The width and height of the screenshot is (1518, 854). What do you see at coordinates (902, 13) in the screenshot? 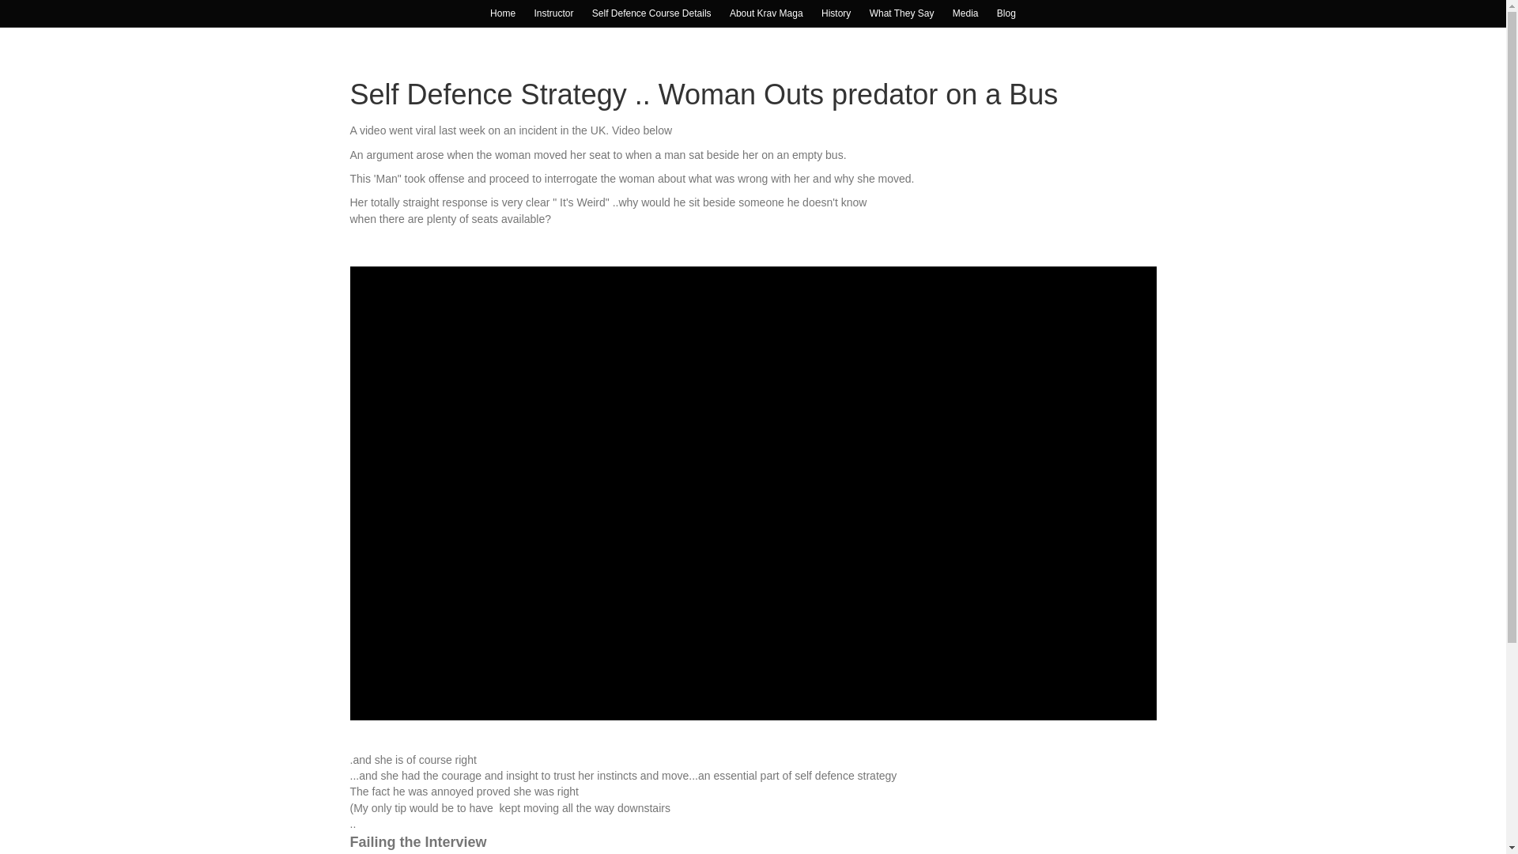
I see `What They Say` at bounding box center [902, 13].